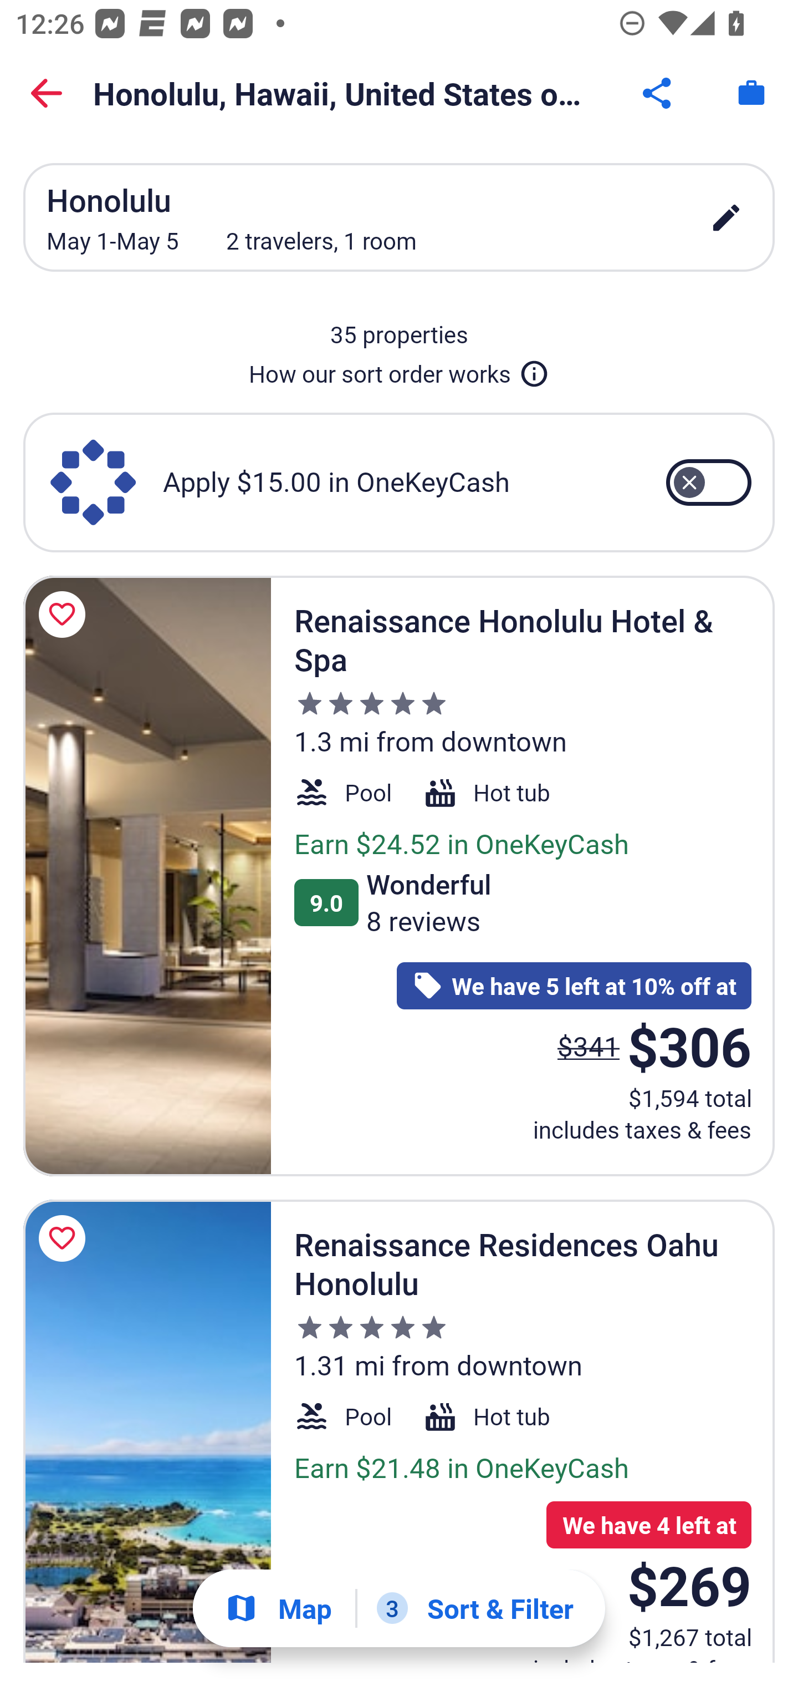 Image resolution: width=798 pixels, height=1686 pixels. I want to click on 3 Sort & Filter 3 Filters applied. Filters Button, so click(475, 1608).